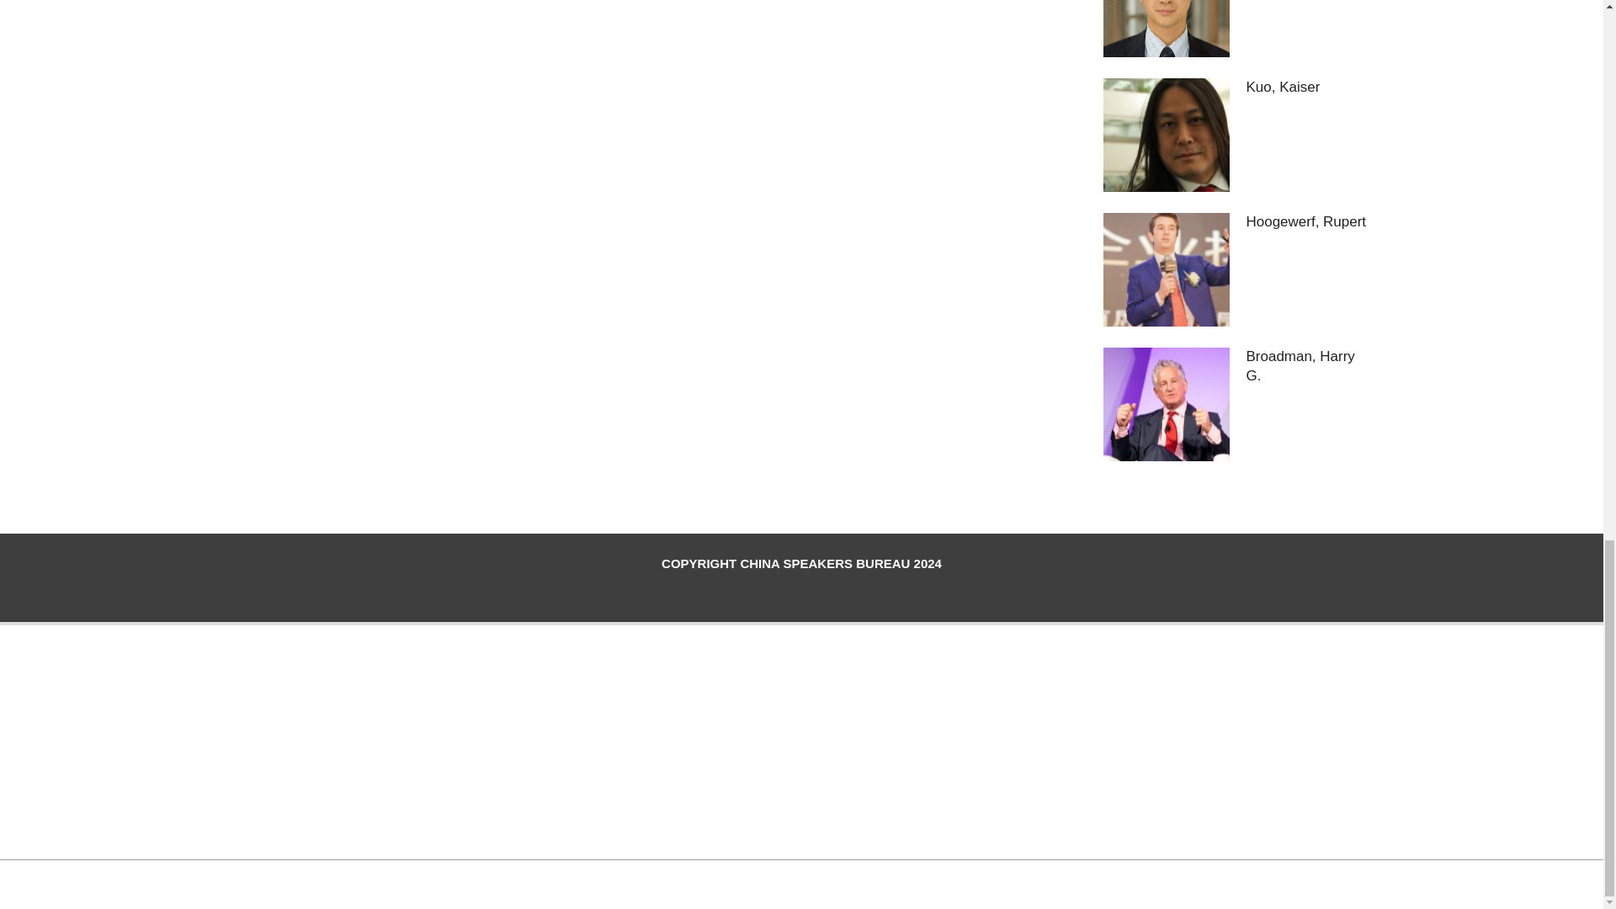 The image size is (1616, 909). What do you see at coordinates (782, 882) in the screenshot?
I see `Hoot Du WordPress Theme` at bounding box center [782, 882].